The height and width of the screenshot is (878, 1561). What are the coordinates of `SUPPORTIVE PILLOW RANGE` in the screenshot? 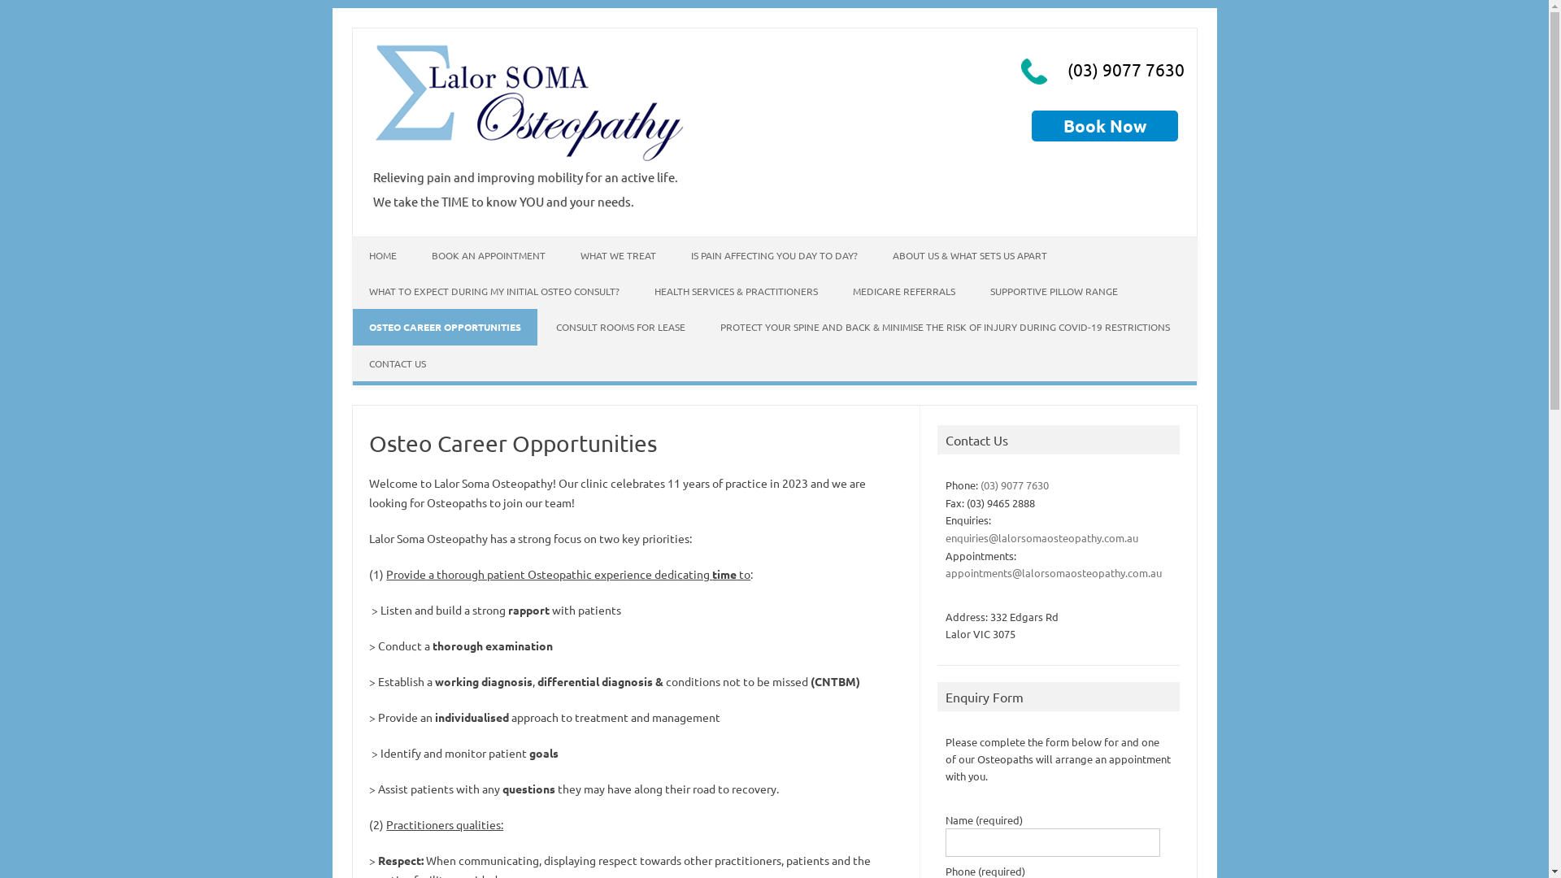 It's located at (1054, 291).